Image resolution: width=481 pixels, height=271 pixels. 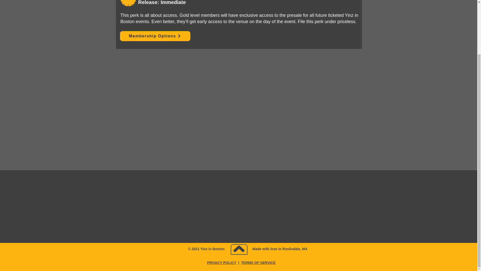 What do you see at coordinates (280, 249) in the screenshot?
I see `Made with love in Roslindale, MA` at bounding box center [280, 249].